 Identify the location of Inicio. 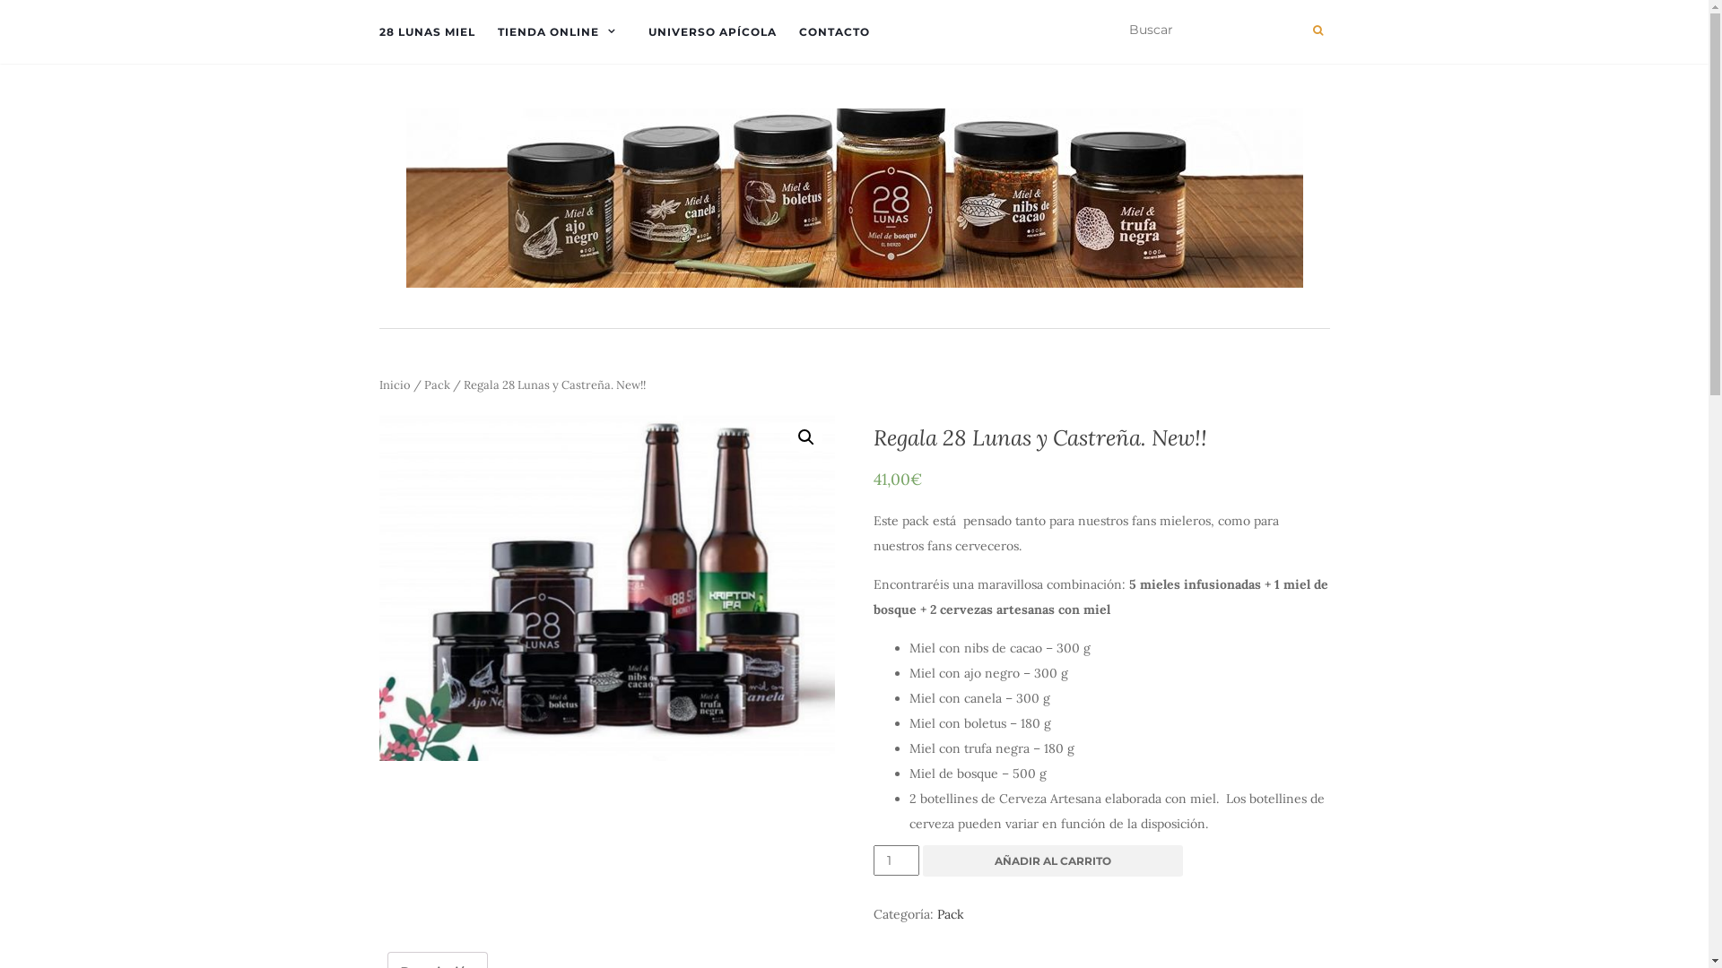
(395, 385).